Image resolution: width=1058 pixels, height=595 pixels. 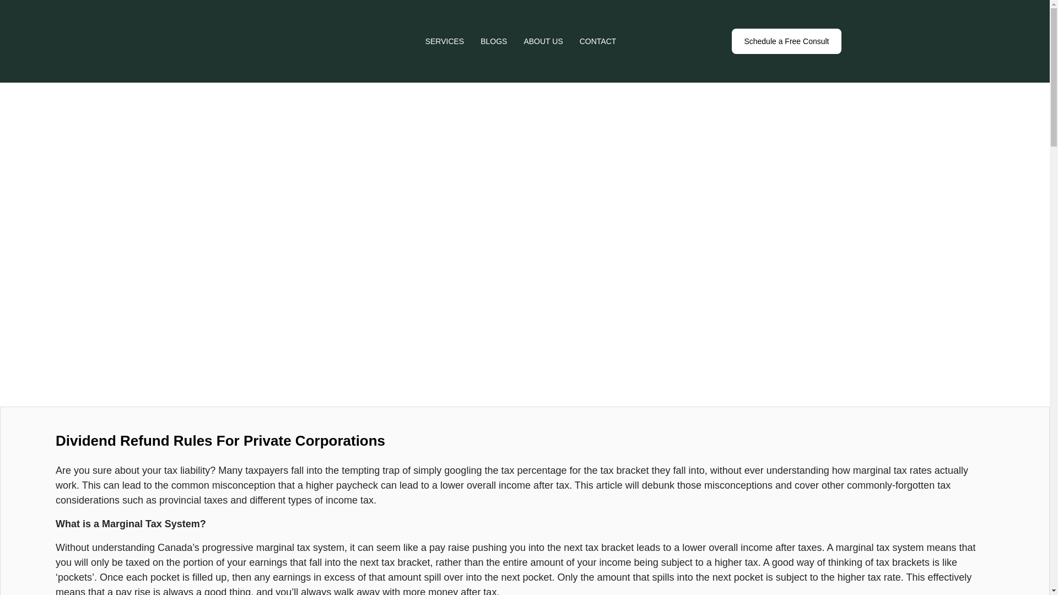 What do you see at coordinates (543, 41) in the screenshot?
I see `ABOUT US` at bounding box center [543, 41].